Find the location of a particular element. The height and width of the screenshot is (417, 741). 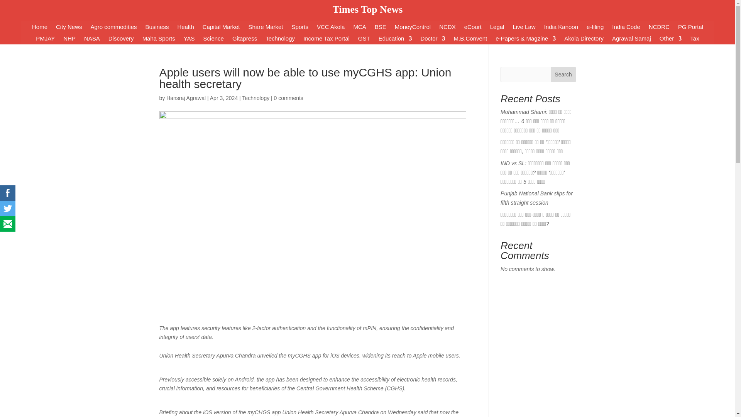

eCourt is located at coordinates (473, 29).